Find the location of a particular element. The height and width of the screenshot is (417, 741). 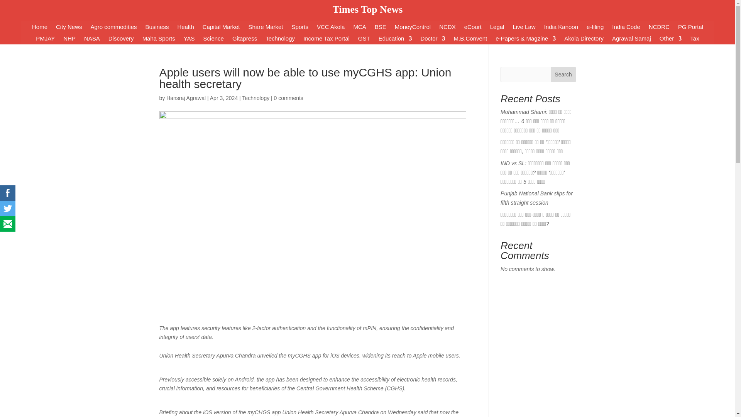

eCourt is located at coordinates (473, 29).